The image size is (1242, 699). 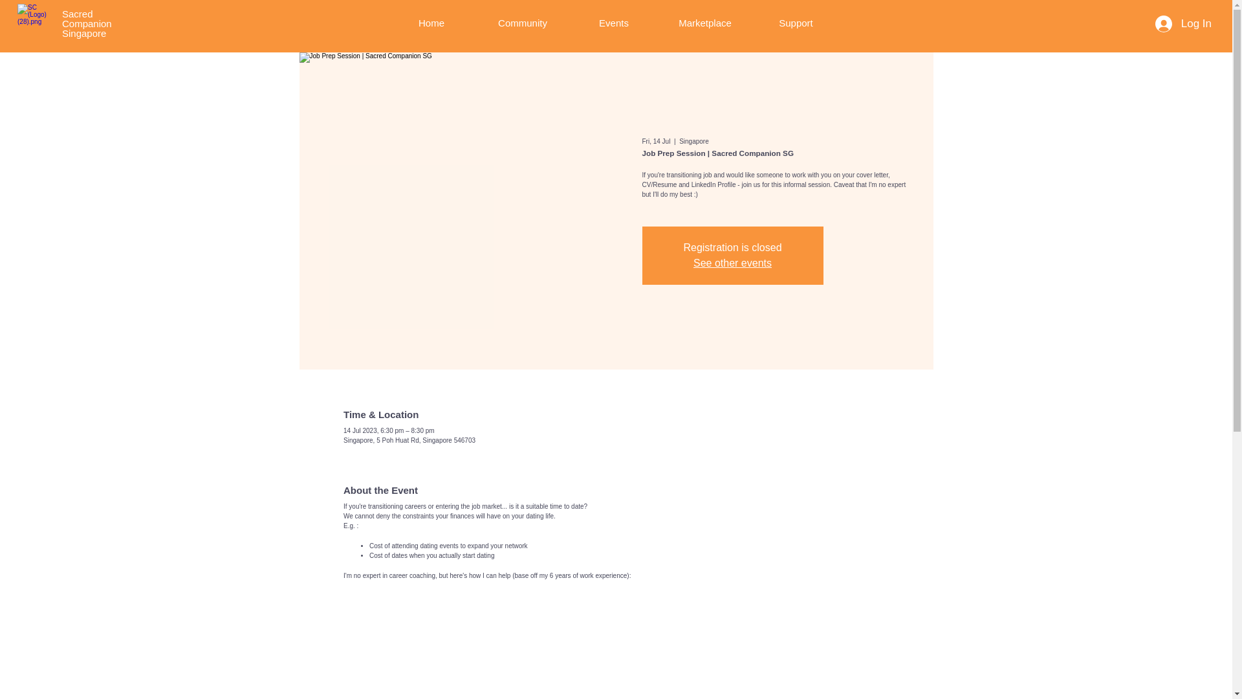 I want to click on Events, so click(x=613, y=23).